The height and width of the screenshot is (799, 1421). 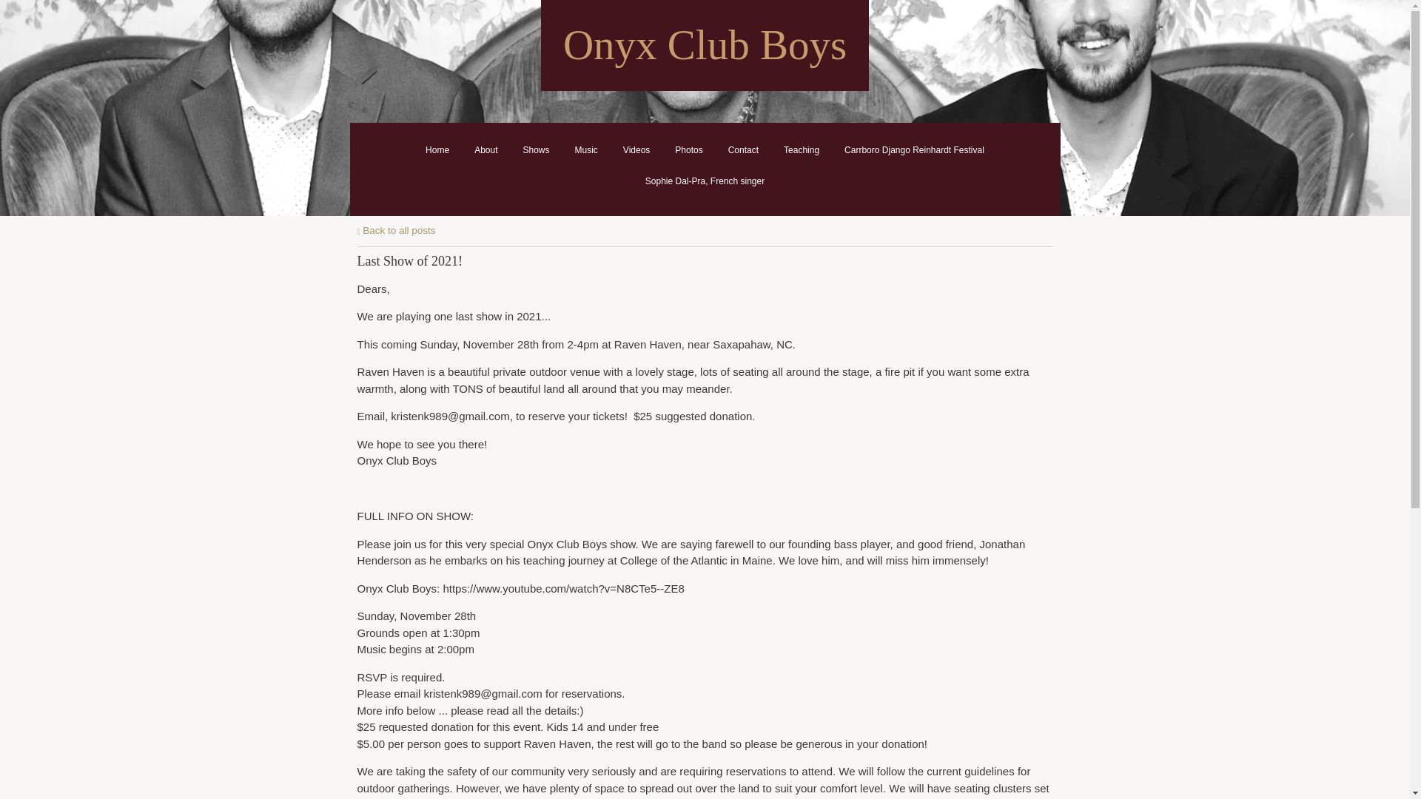 I want to click on Carrboro Django Reinhardt Festival, so click(x=914, y=149).